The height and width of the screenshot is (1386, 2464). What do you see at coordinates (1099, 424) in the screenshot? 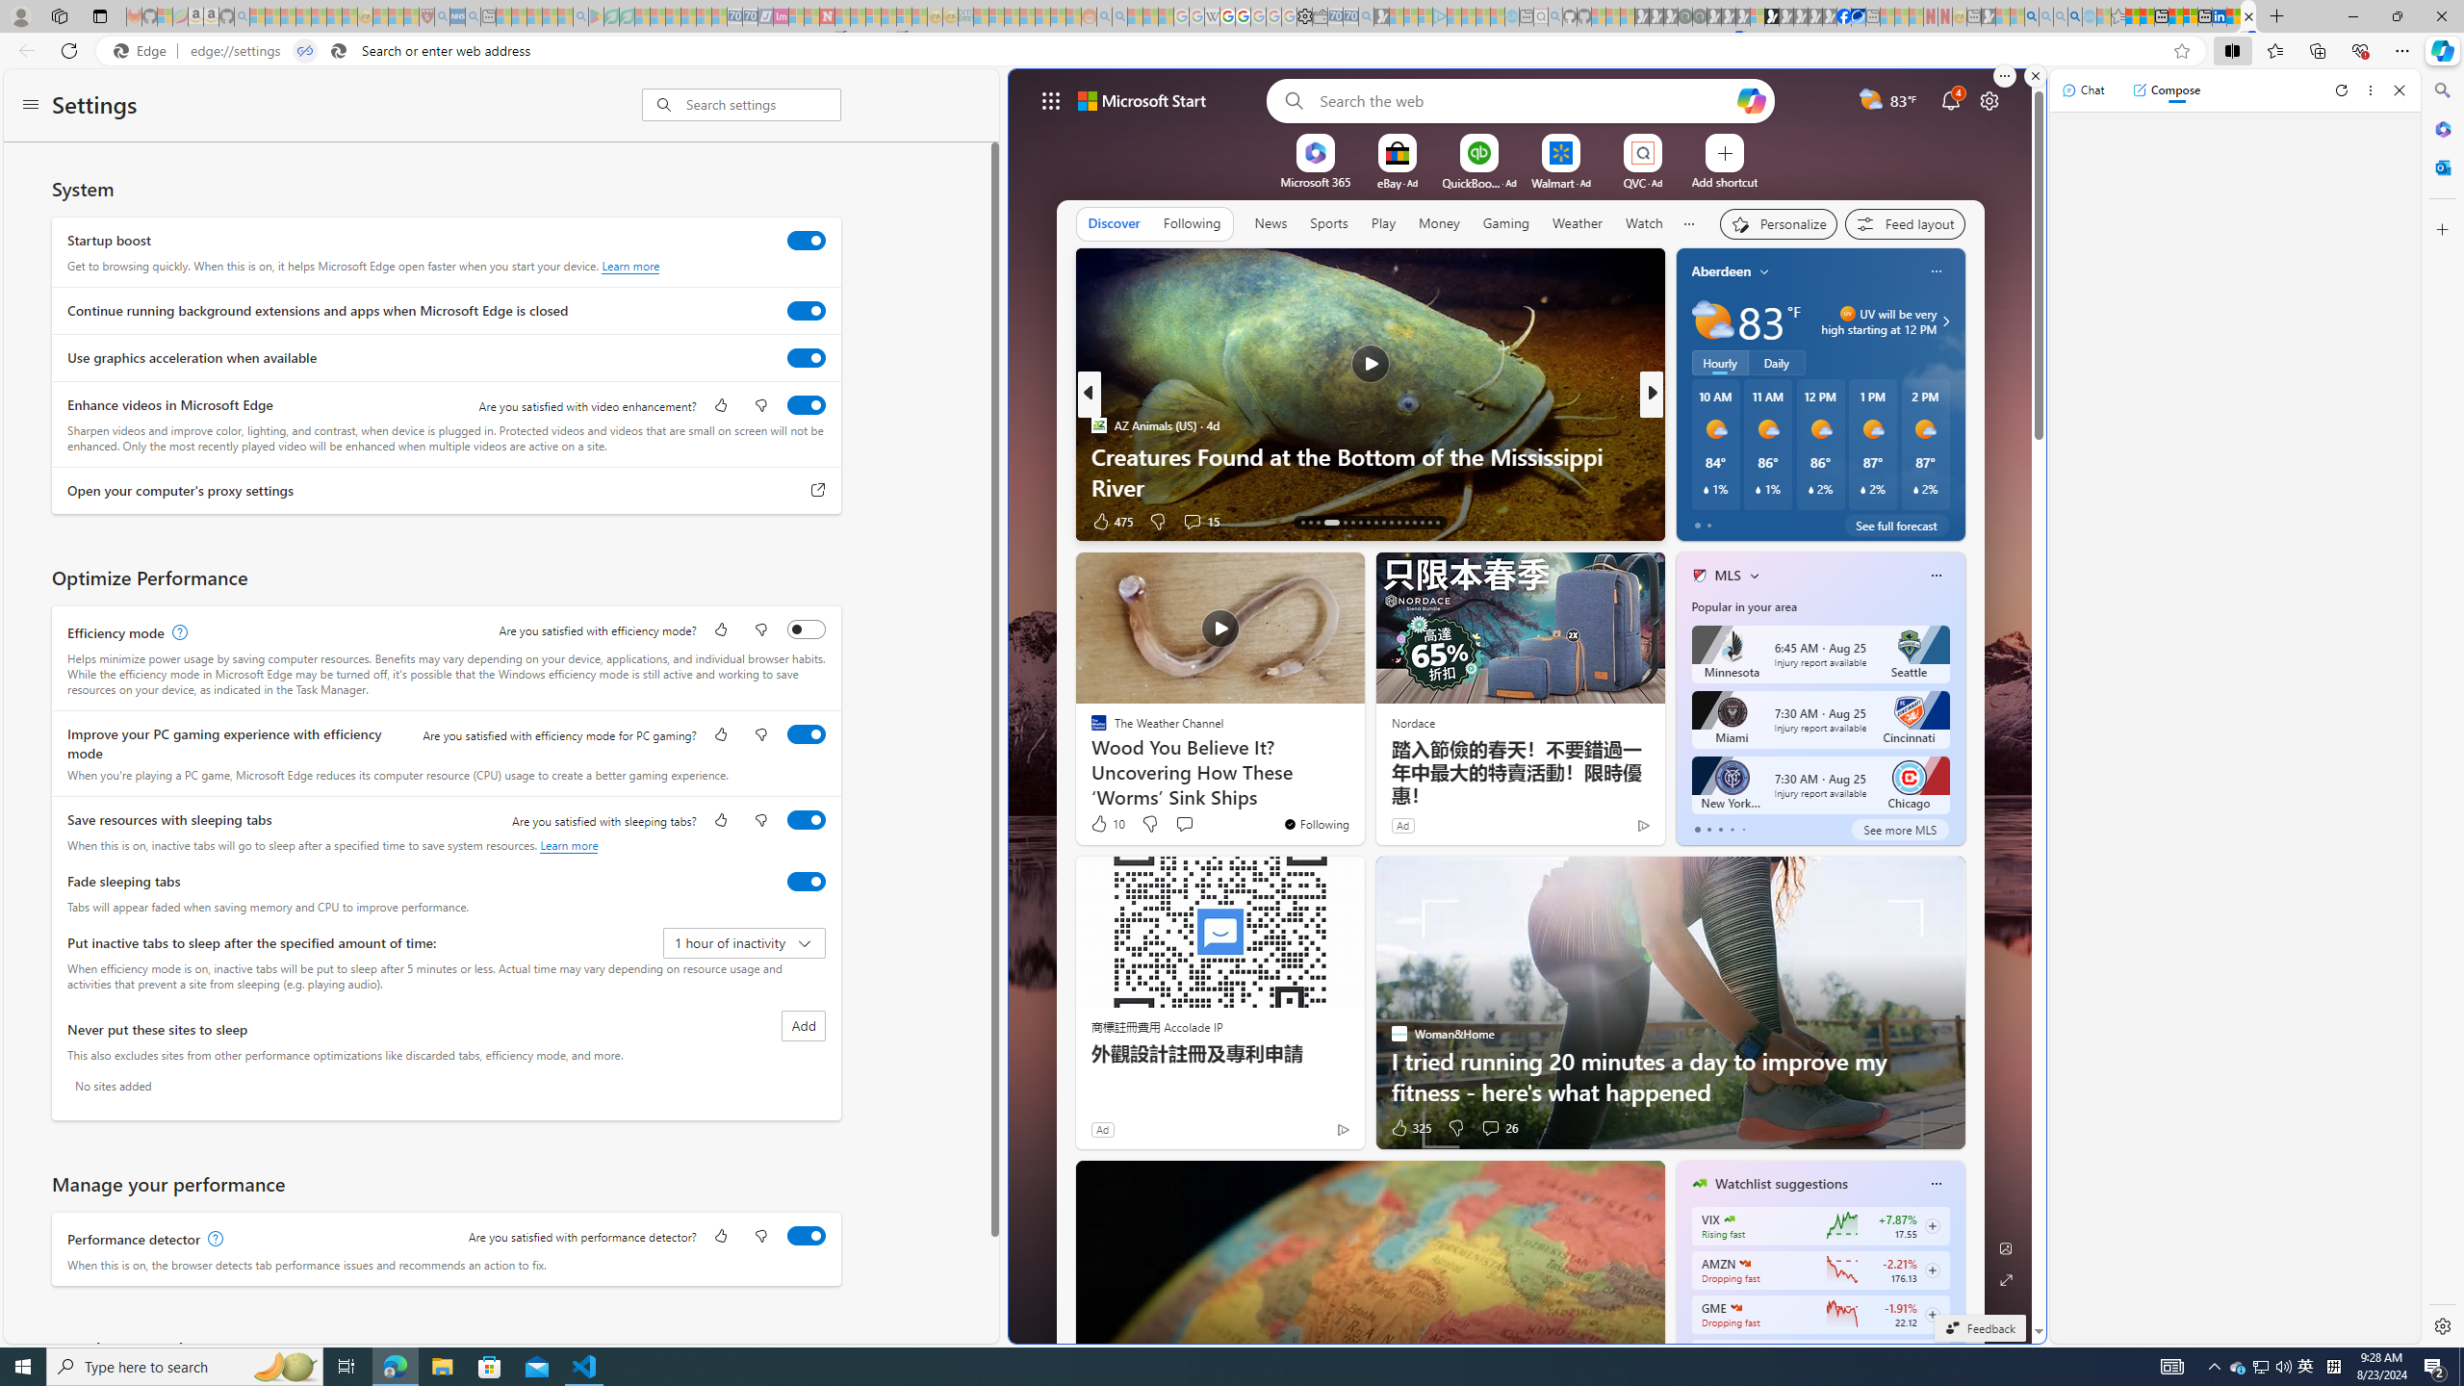
I see `AZ Animals (US)` at bounding box center [1099, 424].